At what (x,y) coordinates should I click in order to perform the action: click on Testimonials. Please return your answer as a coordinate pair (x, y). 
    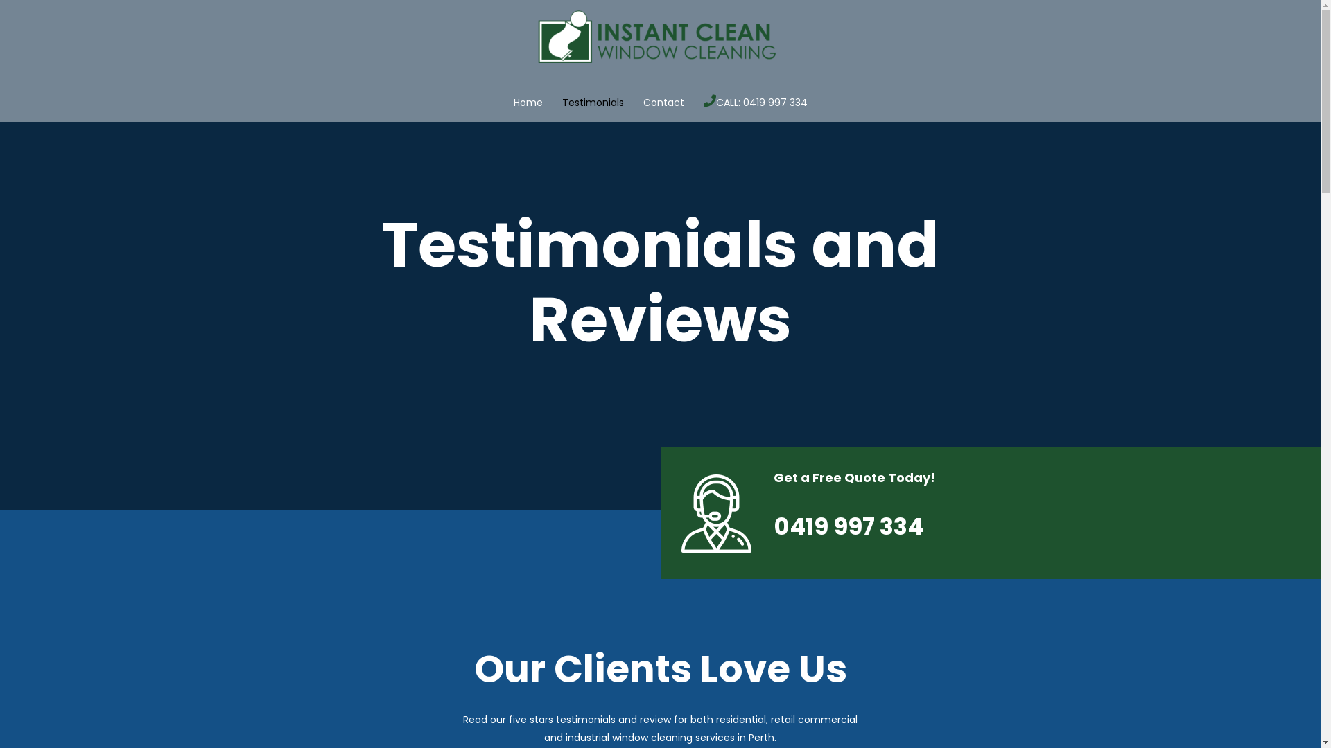
    Looking at the image, I should click on (592, 103).